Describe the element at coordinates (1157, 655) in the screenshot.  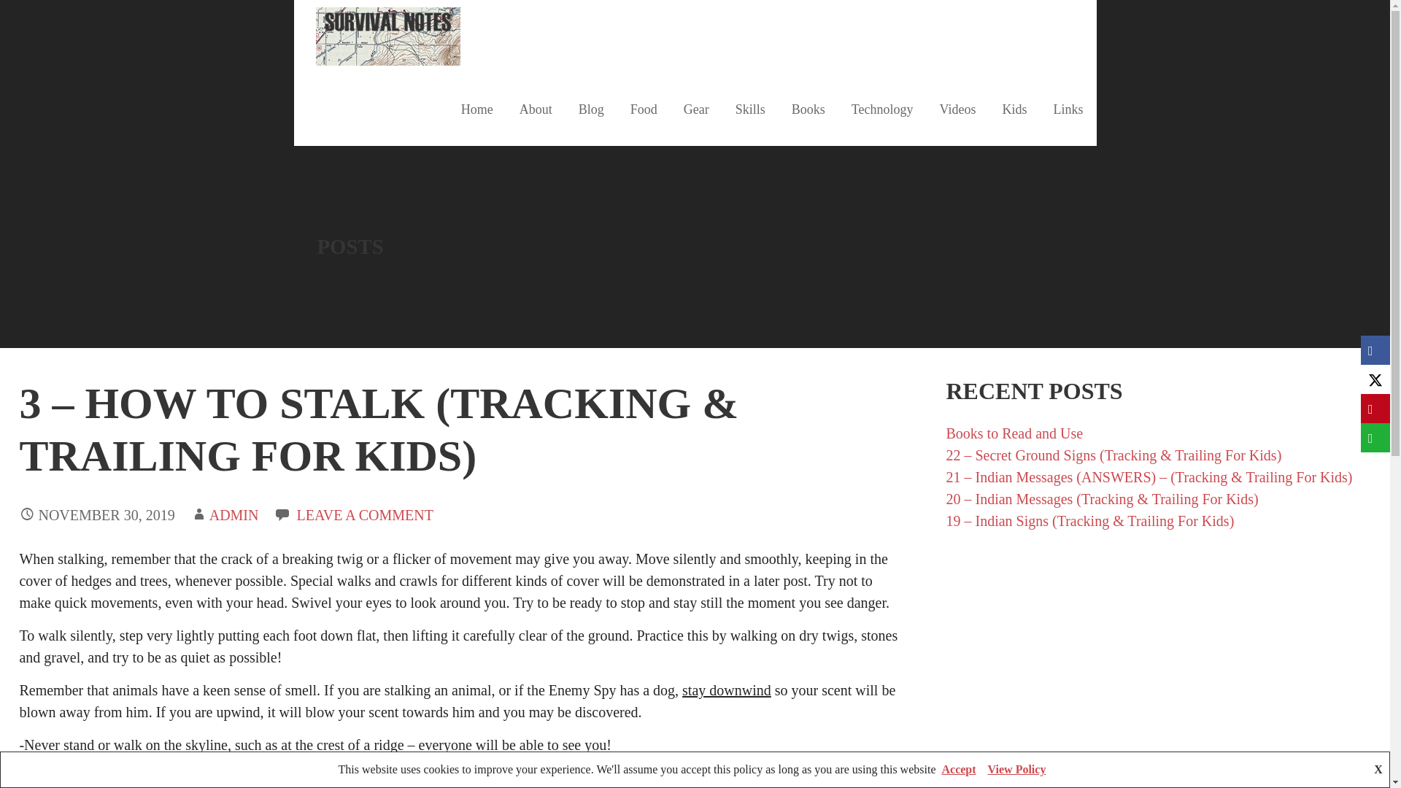
I see `Advertisement` at that location.